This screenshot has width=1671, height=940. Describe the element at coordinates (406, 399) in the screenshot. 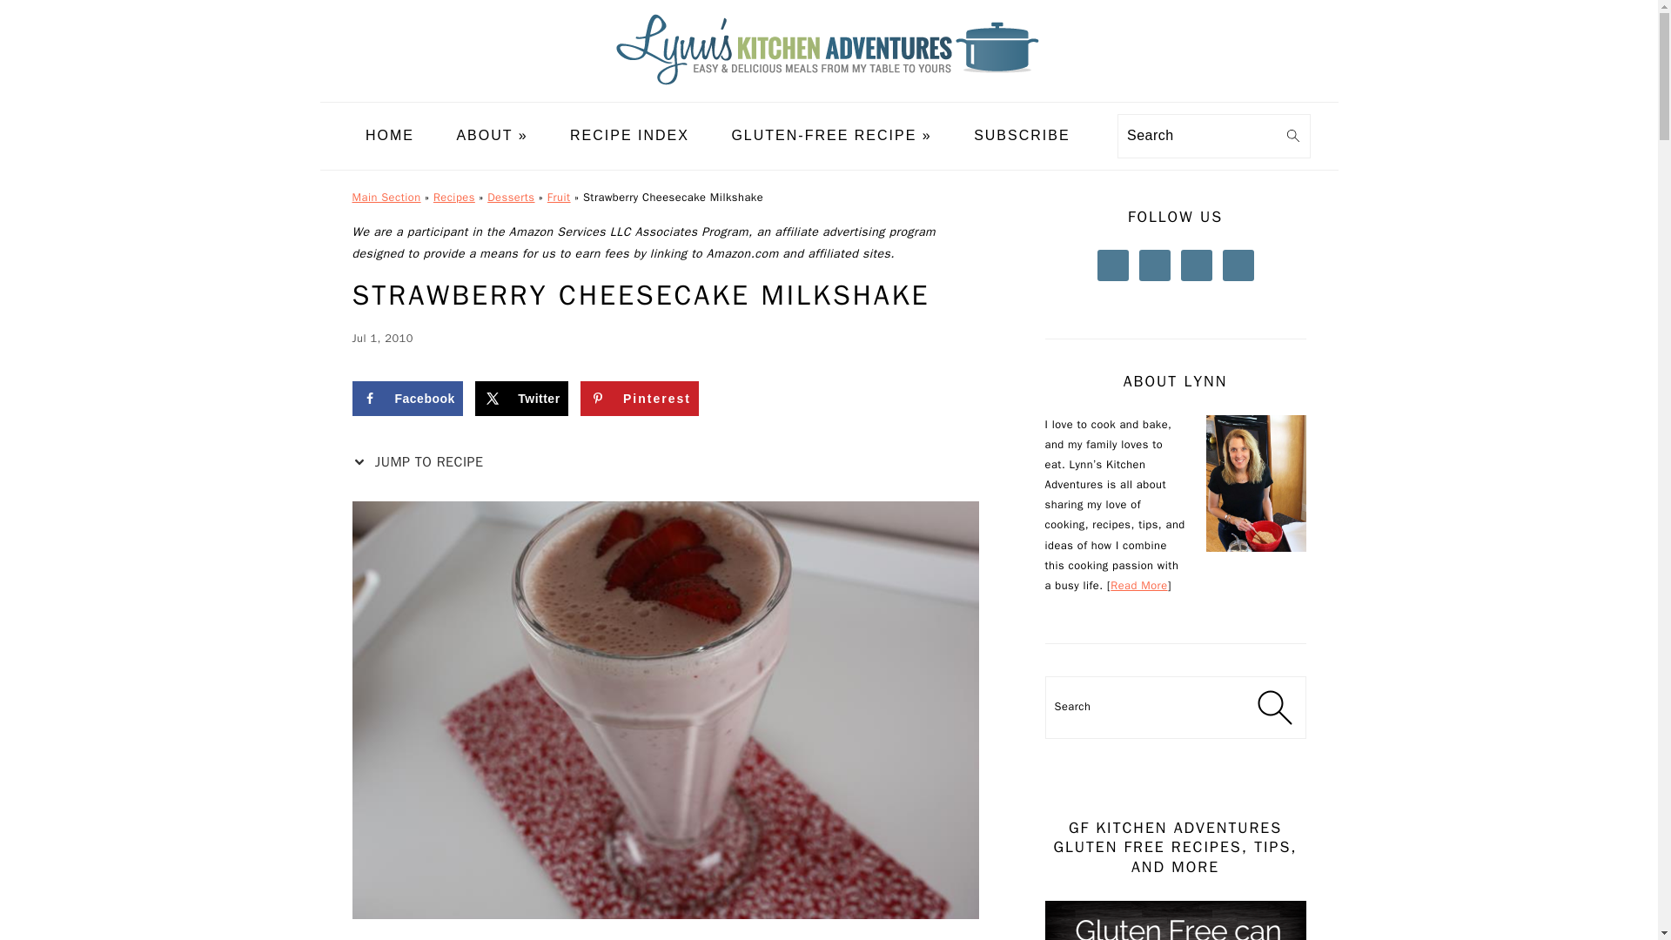

I see `Facebook` at that location.